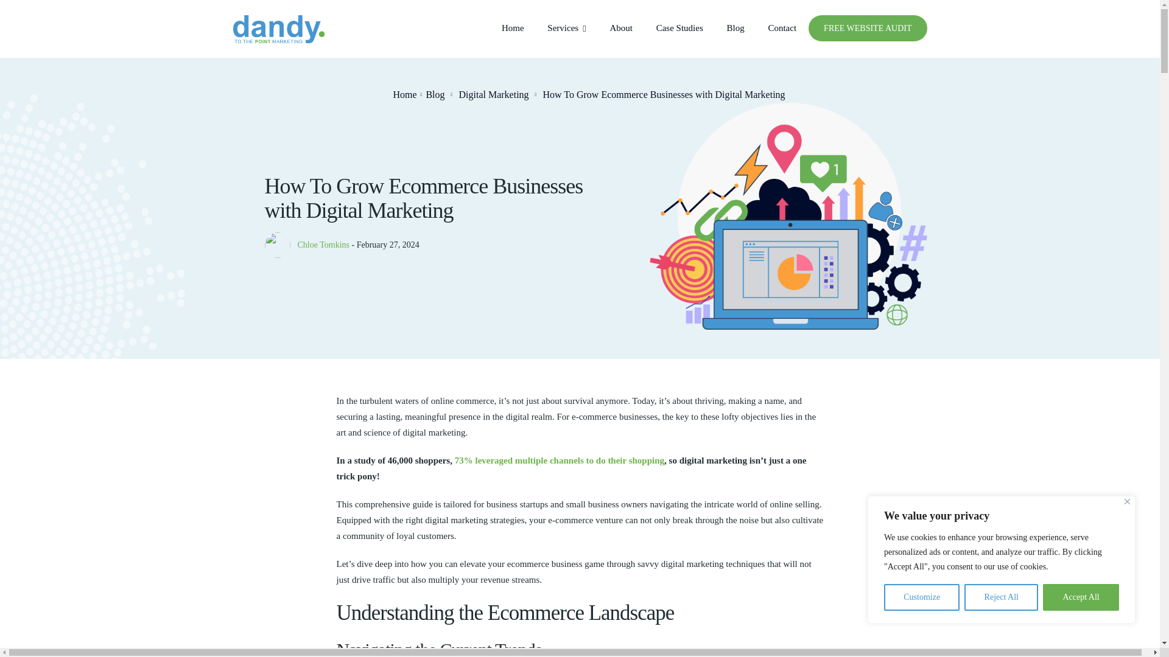 This screenshot has height=657, width=1169. I want to click on Customize, so click(922, 597).